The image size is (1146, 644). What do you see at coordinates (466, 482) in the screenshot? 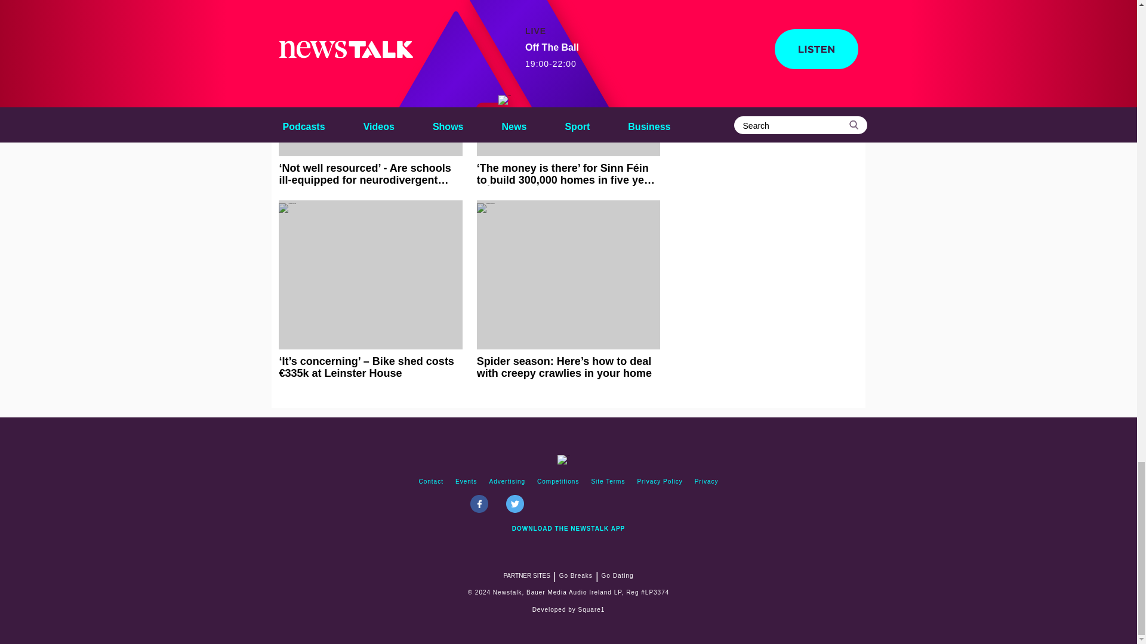
I see `events` at bounding box center [466, 482].